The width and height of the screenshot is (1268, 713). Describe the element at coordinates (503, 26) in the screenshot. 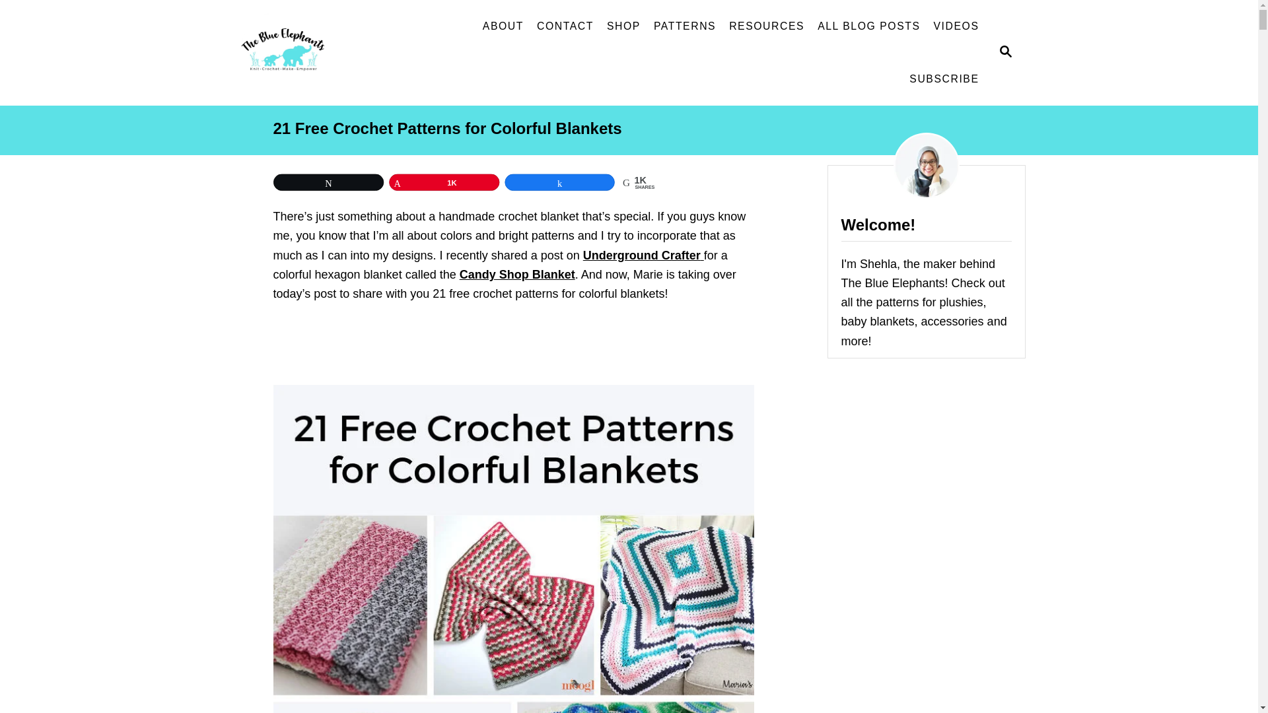

I see `ABOUT` at that location.